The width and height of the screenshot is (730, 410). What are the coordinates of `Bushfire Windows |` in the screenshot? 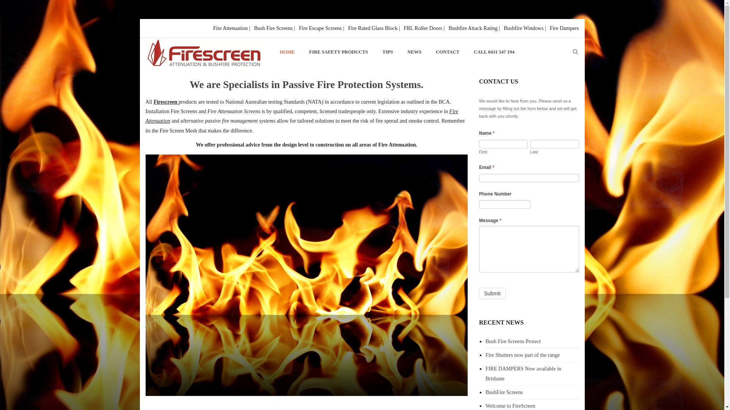 It's located at (525, 28).